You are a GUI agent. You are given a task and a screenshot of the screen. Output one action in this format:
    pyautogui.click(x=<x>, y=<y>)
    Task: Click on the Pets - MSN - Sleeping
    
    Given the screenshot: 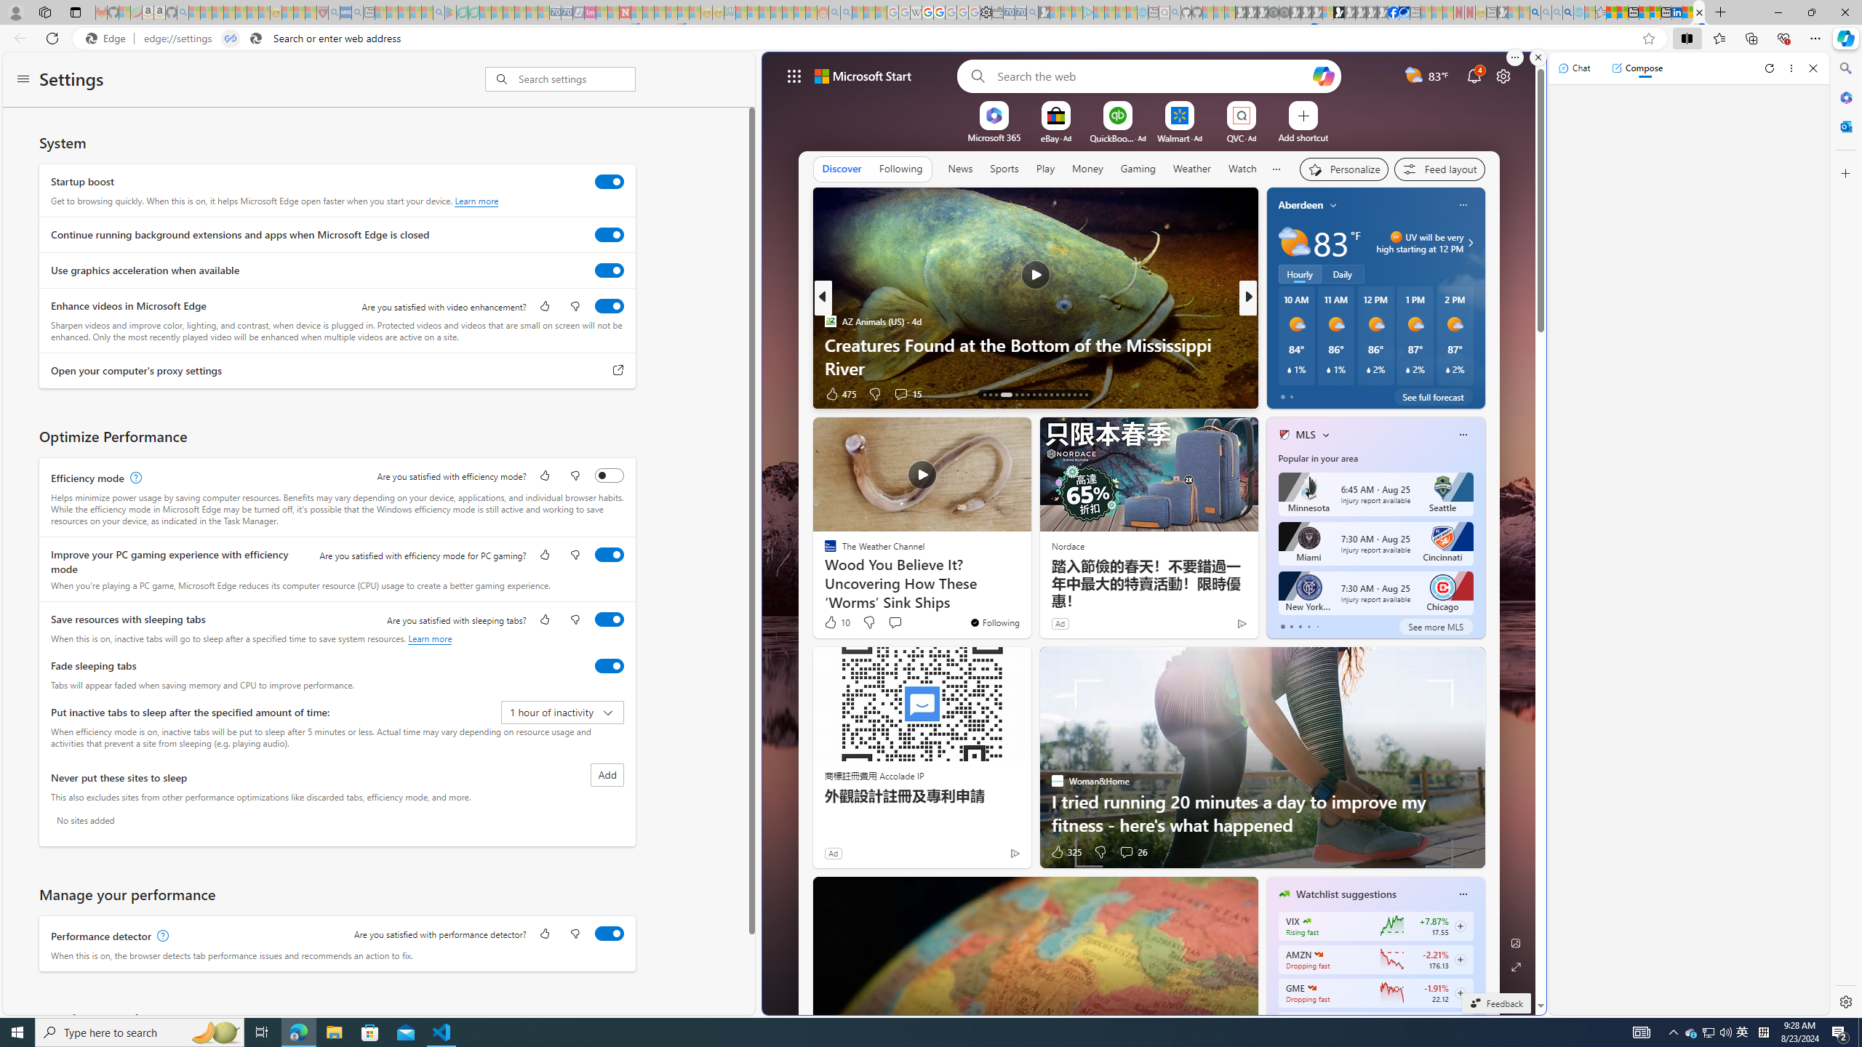 What is the action you would take?
    pyautogui.click(x=416, y=12)
    